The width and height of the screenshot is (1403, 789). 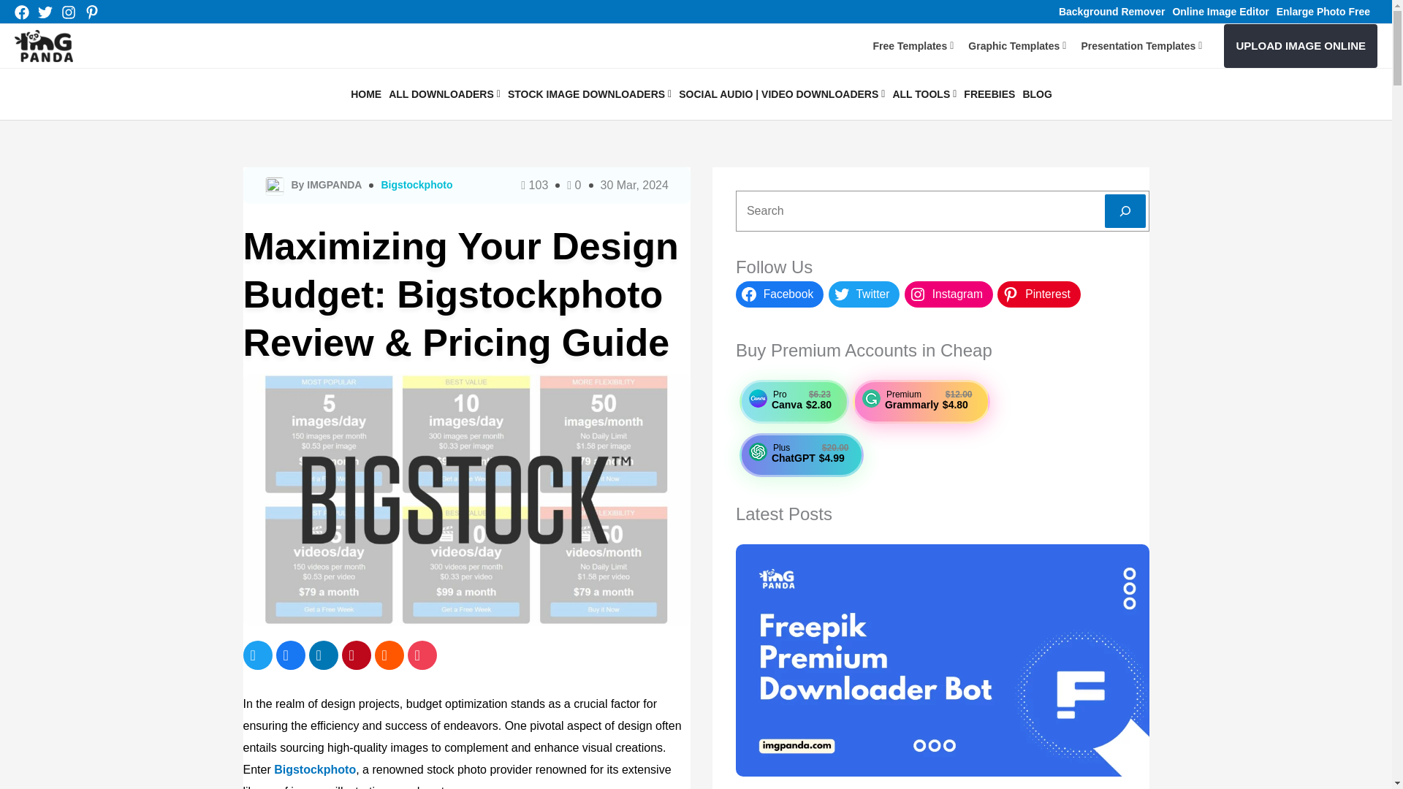 What do you see at coordinates (1220, 11) in the screenshot?
I see `Online Image Editor` at bounding box center [1220, 11].